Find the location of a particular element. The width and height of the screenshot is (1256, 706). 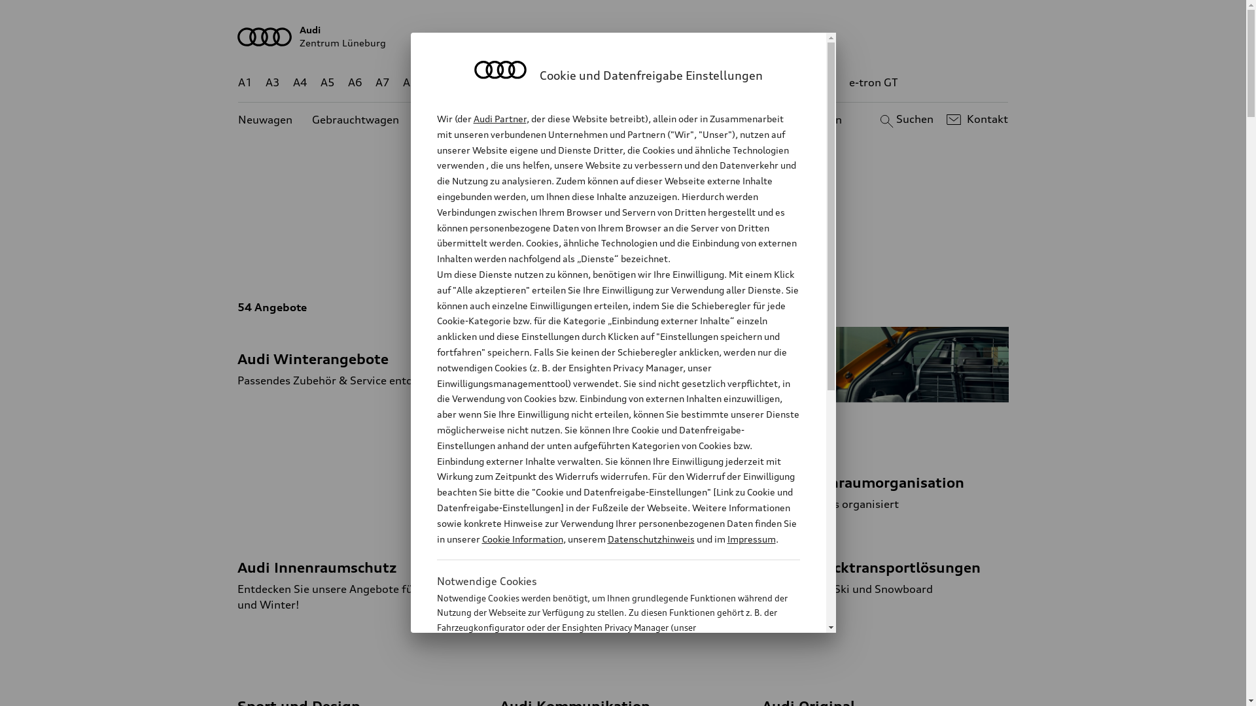

Q7 is located at coordinates (585, 82).